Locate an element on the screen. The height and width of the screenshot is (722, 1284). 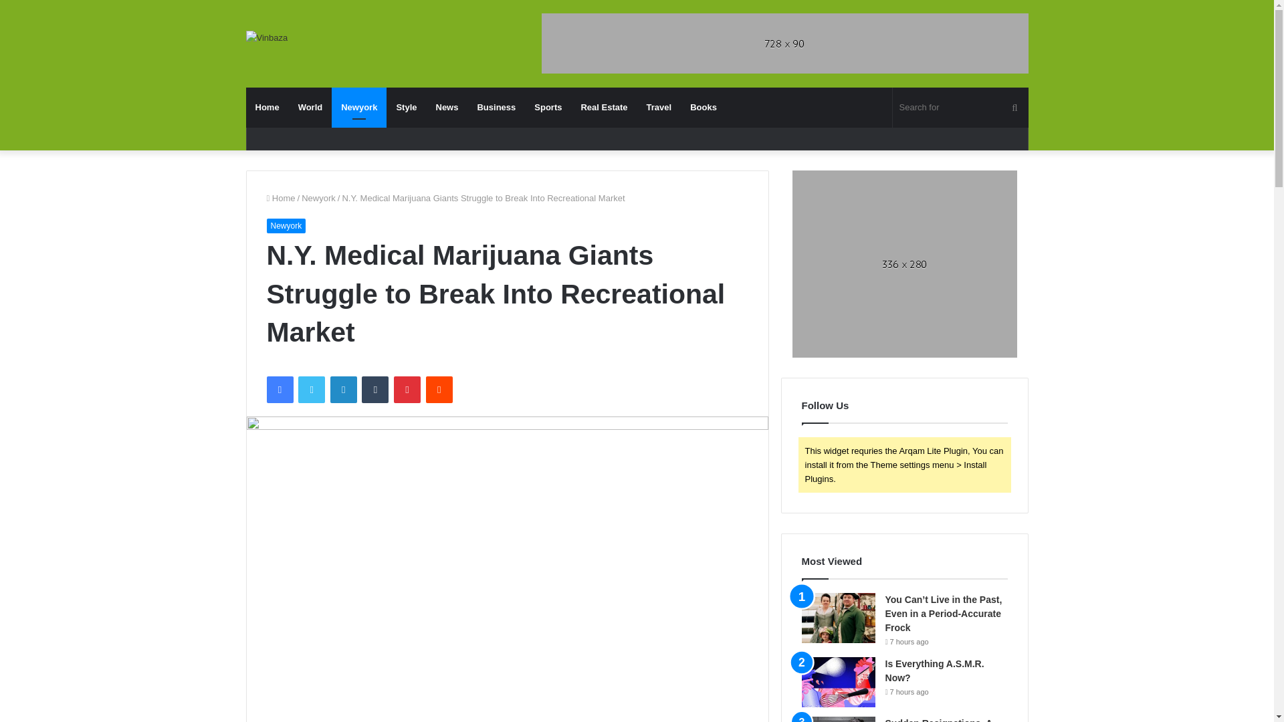
Newyork is located at coordinates (358, 107).